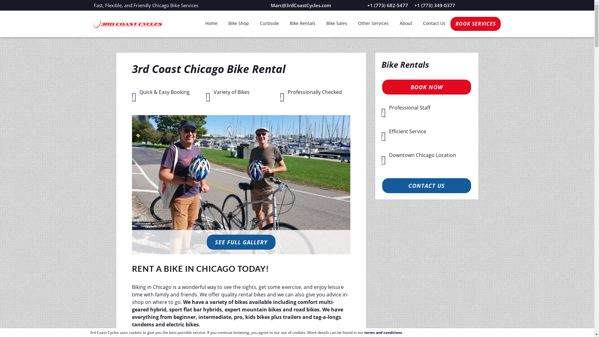 This screenshot has height=337, width=599. I want to click on About, so click(406, 23).